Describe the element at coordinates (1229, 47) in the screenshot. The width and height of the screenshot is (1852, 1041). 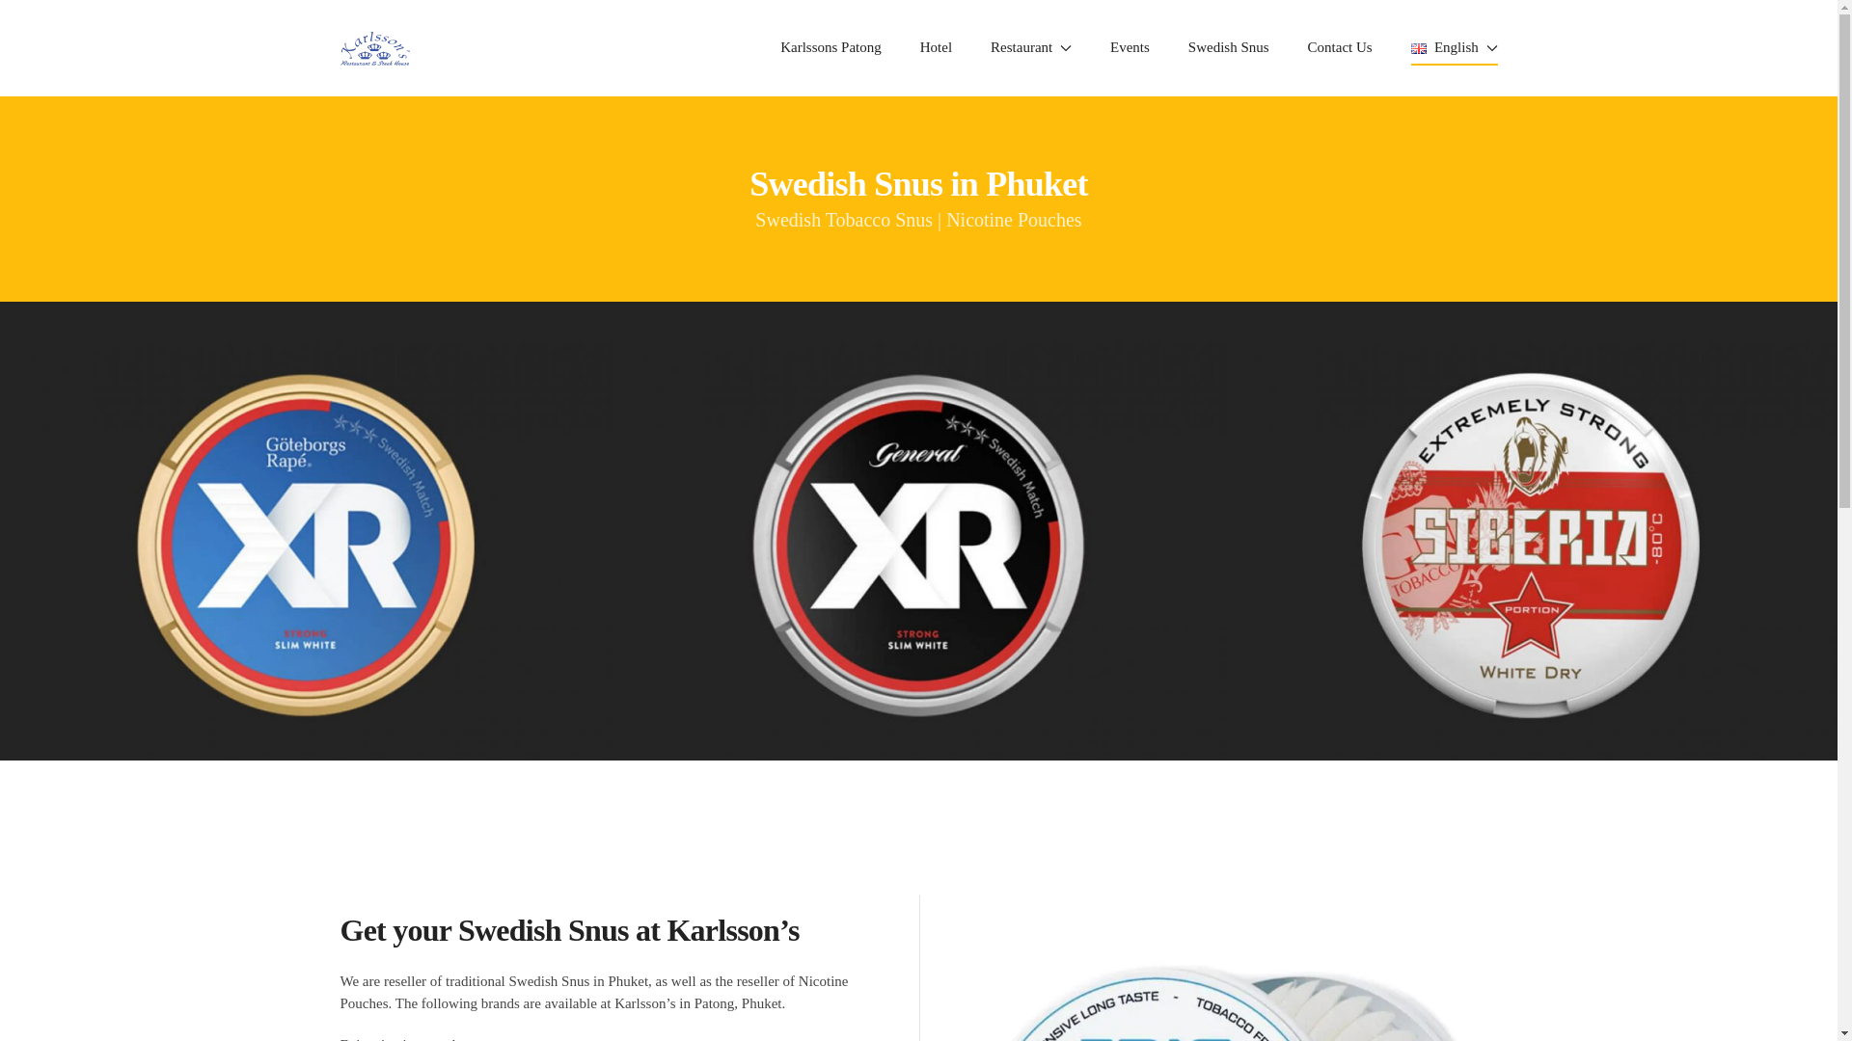
I see `Swedish Snus` at that location.